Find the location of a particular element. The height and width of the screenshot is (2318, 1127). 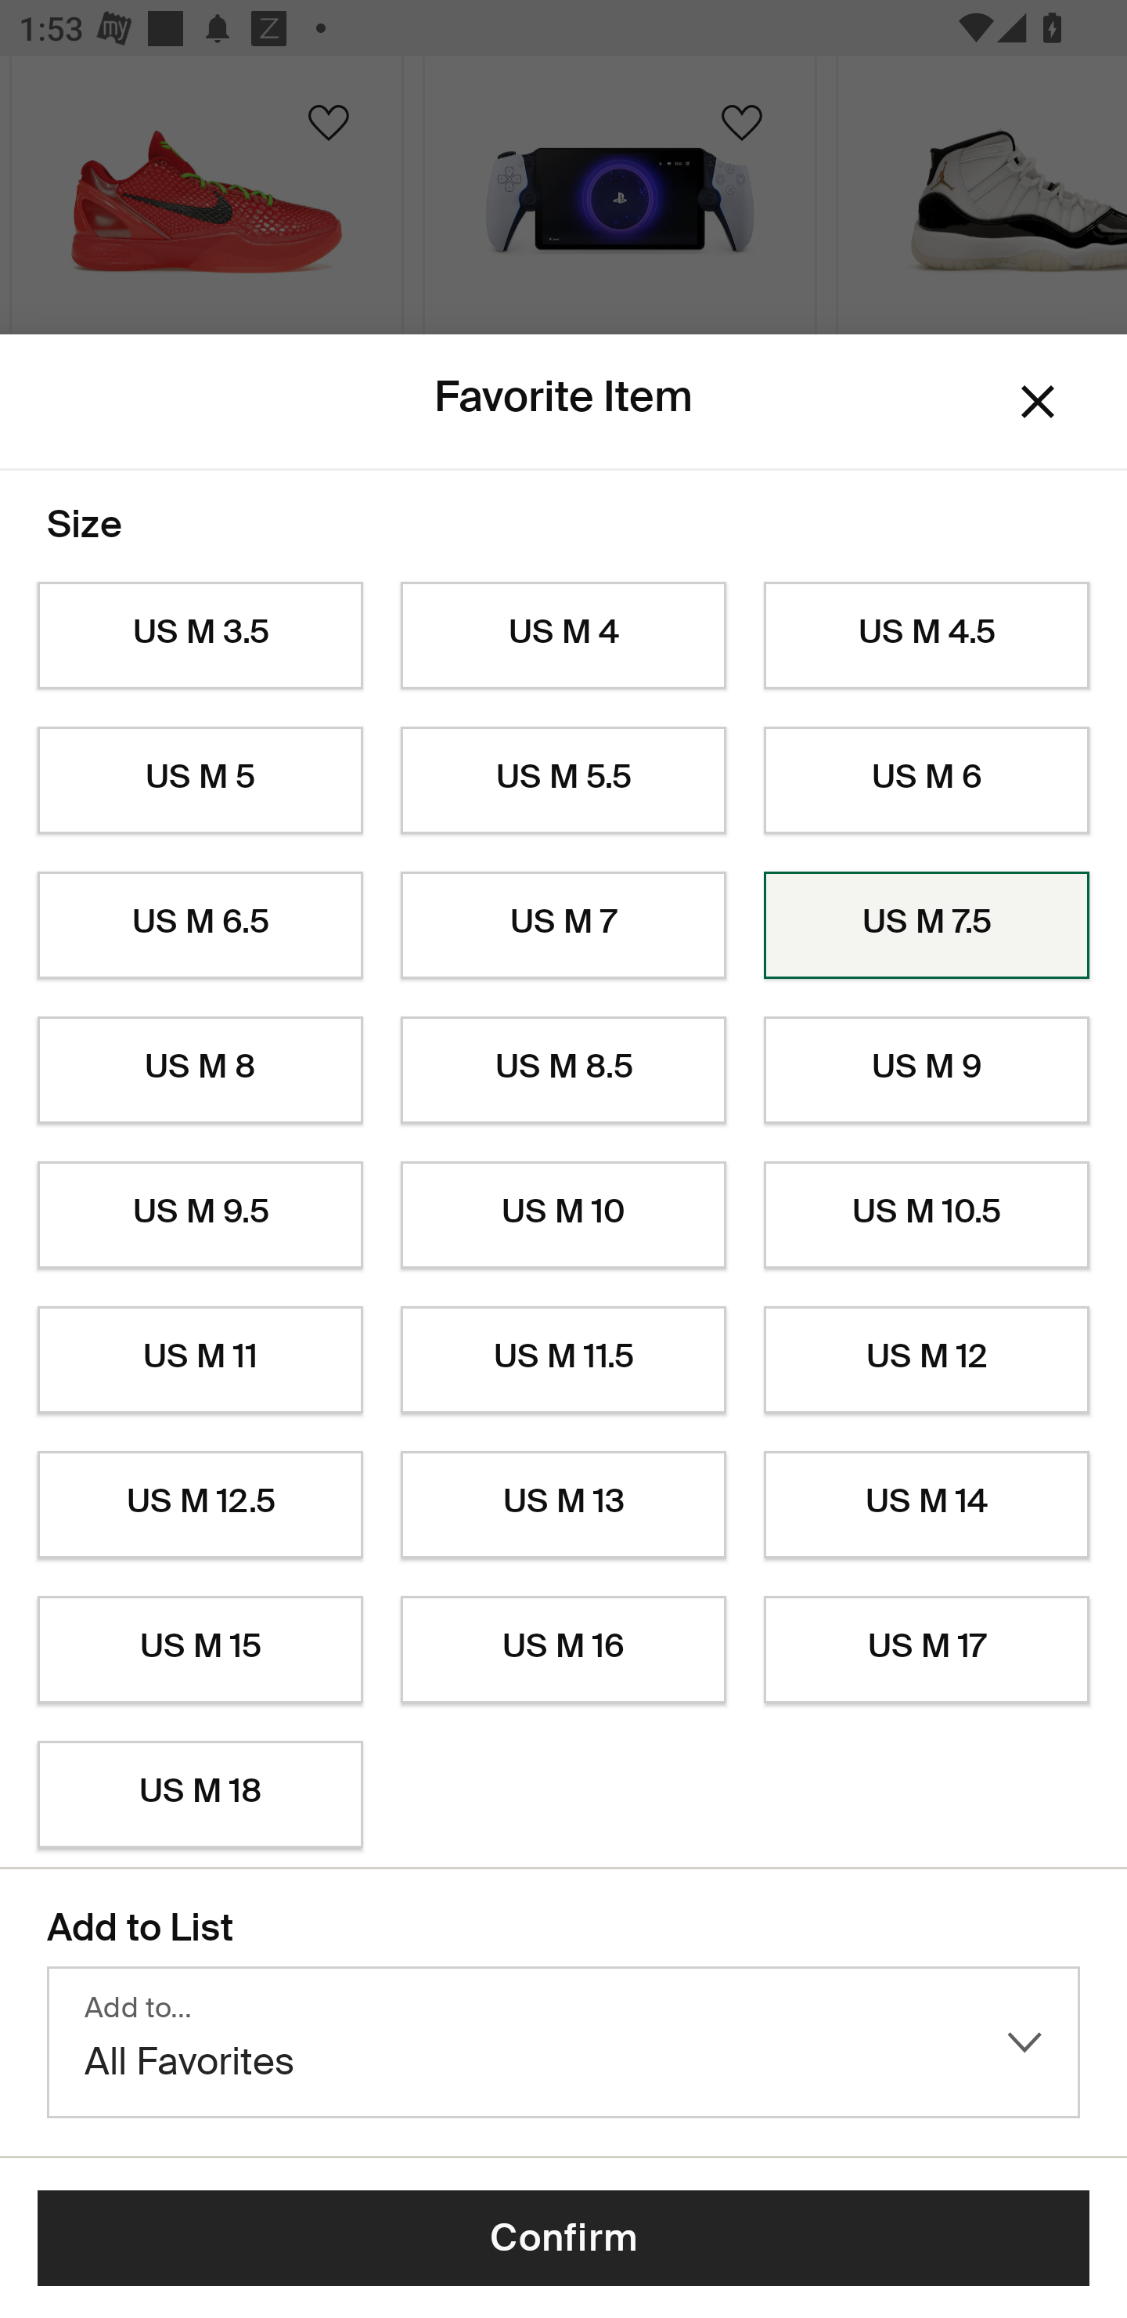

US M 7 is located at coordinates (563, 926).